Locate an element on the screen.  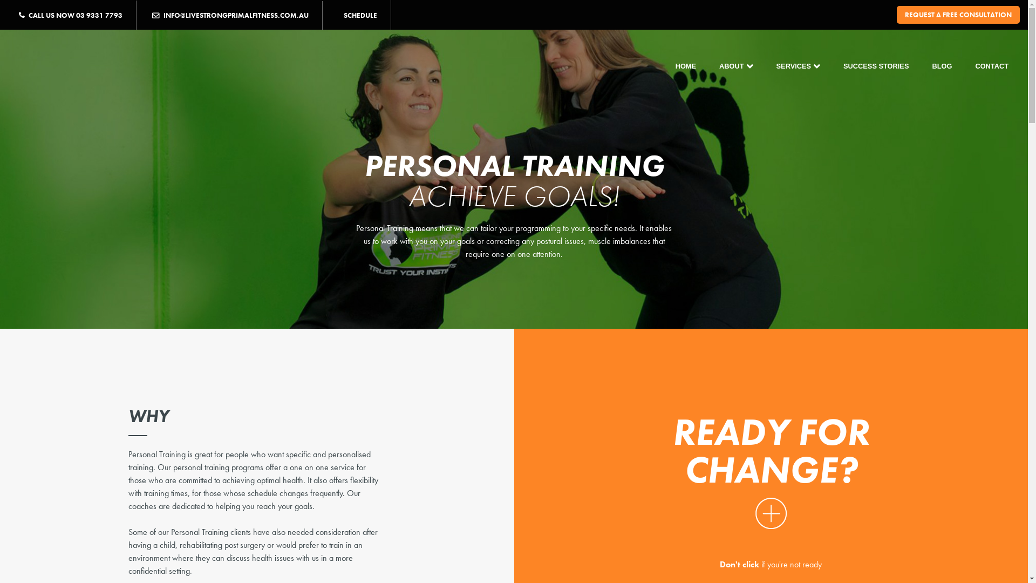
ABOUT is located at coordinates (744, 66).